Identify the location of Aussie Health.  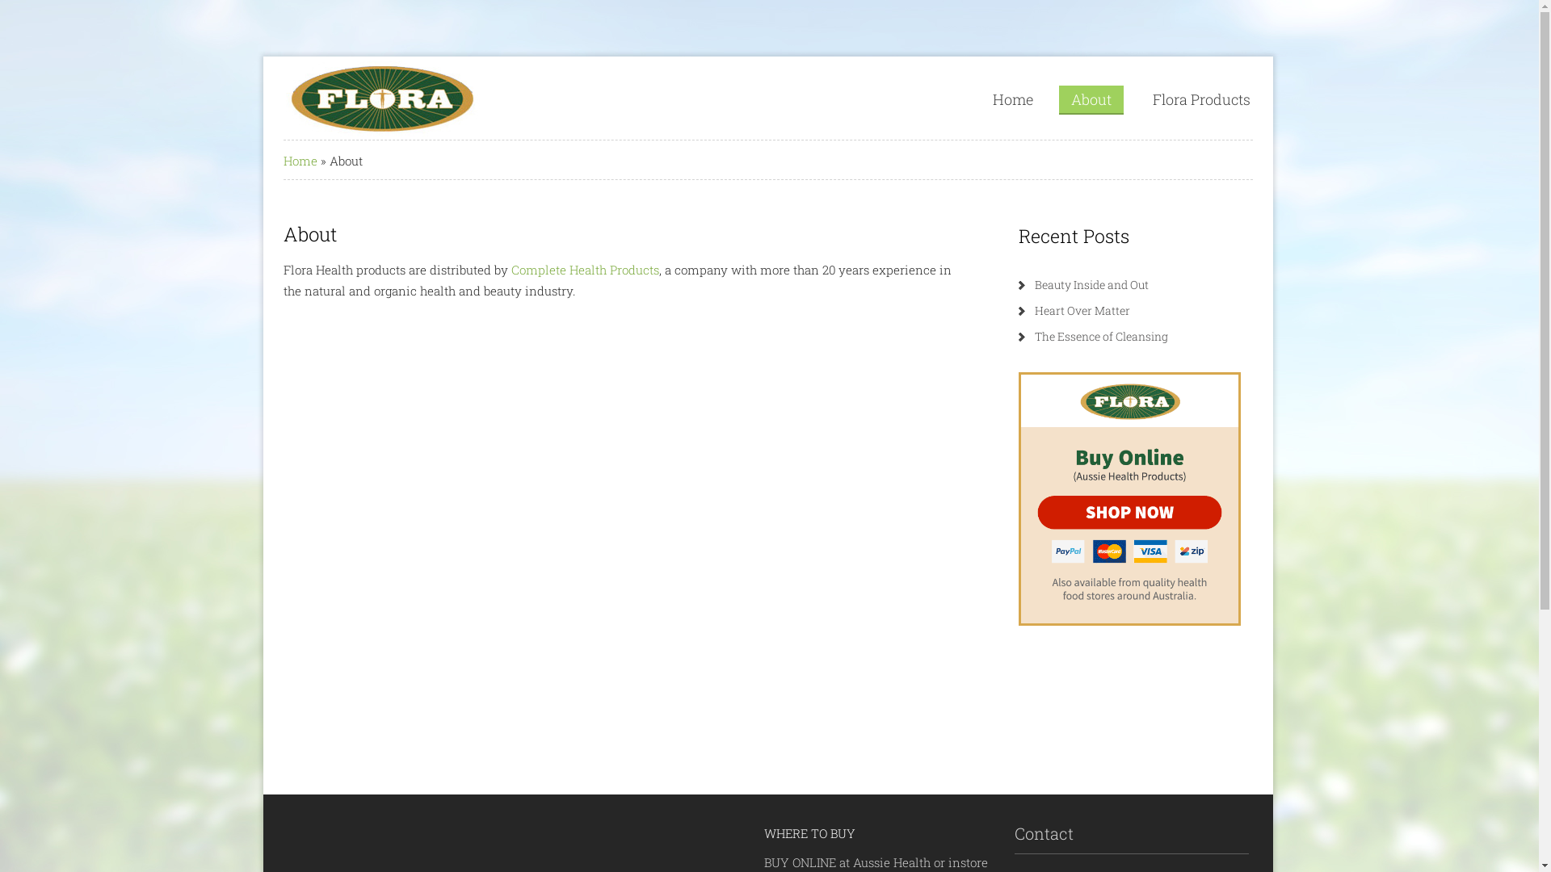
(892, 862).